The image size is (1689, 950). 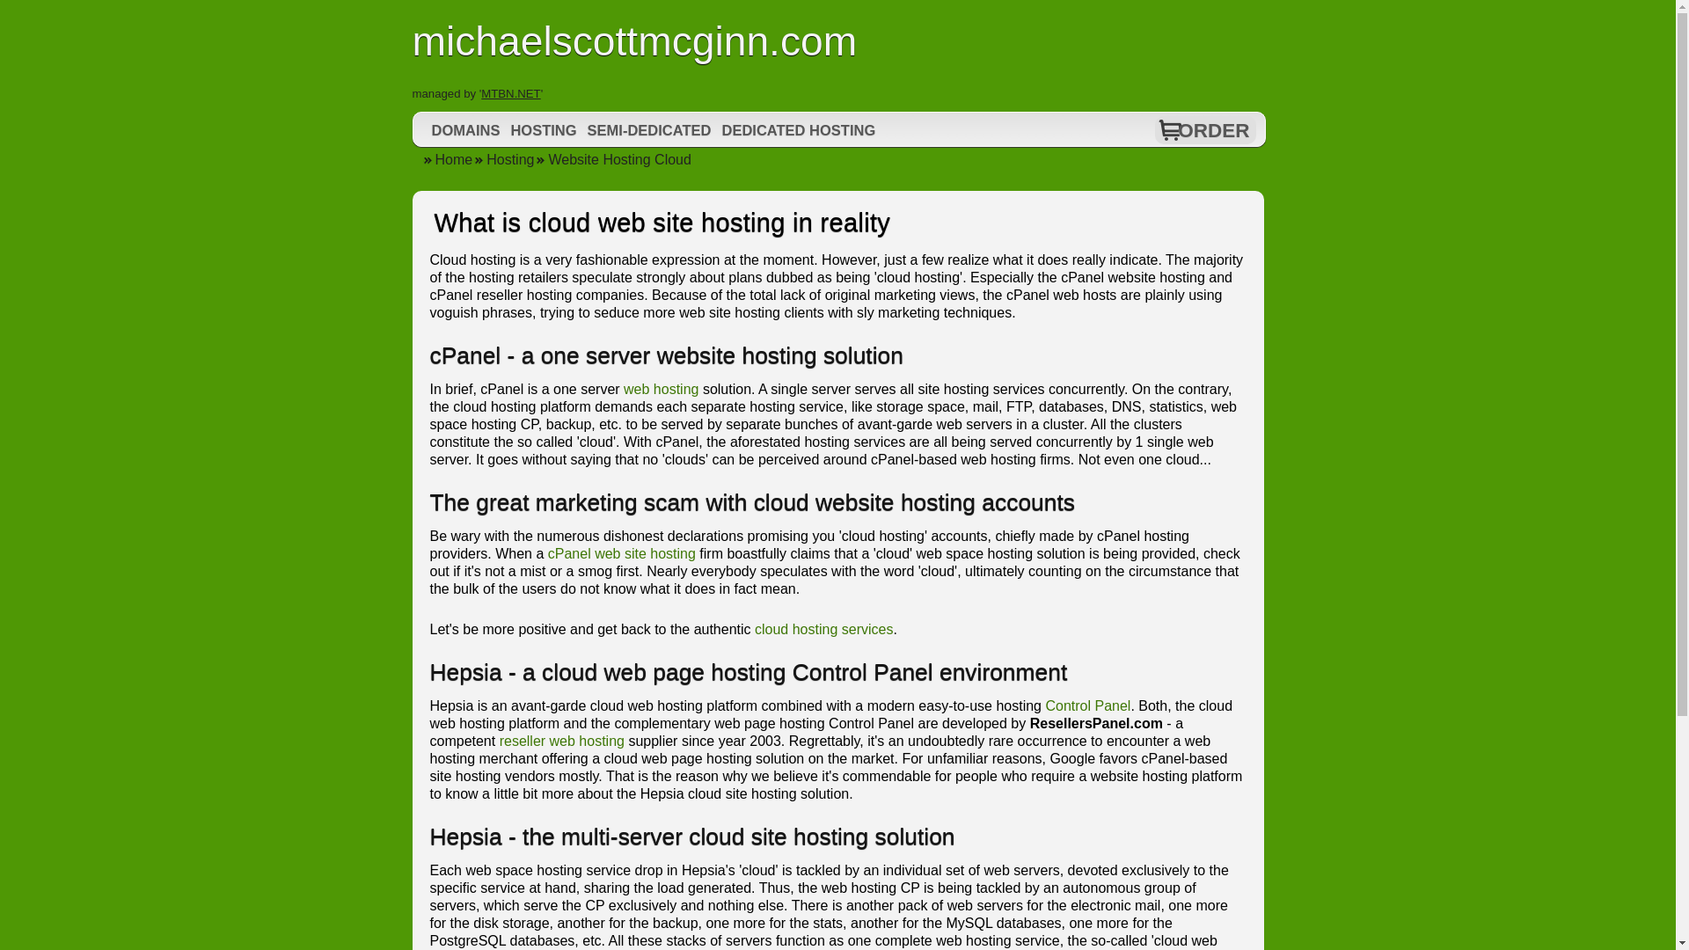 What do you see at coordinates (661, 389) in the screenshot?
I see `web hosting` at bounding box center [661, 389].